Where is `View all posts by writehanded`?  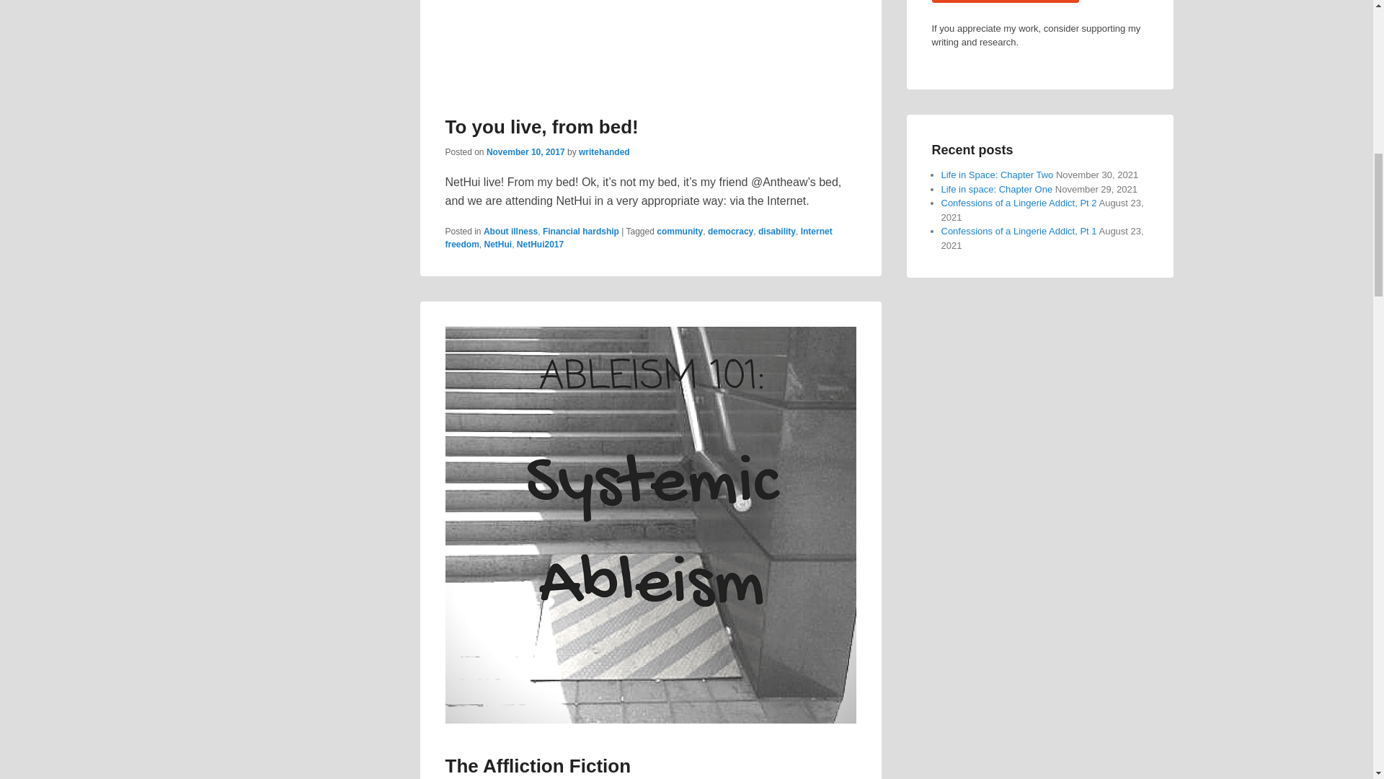
View all posts by writehanded is located at coordinates (604, 152).